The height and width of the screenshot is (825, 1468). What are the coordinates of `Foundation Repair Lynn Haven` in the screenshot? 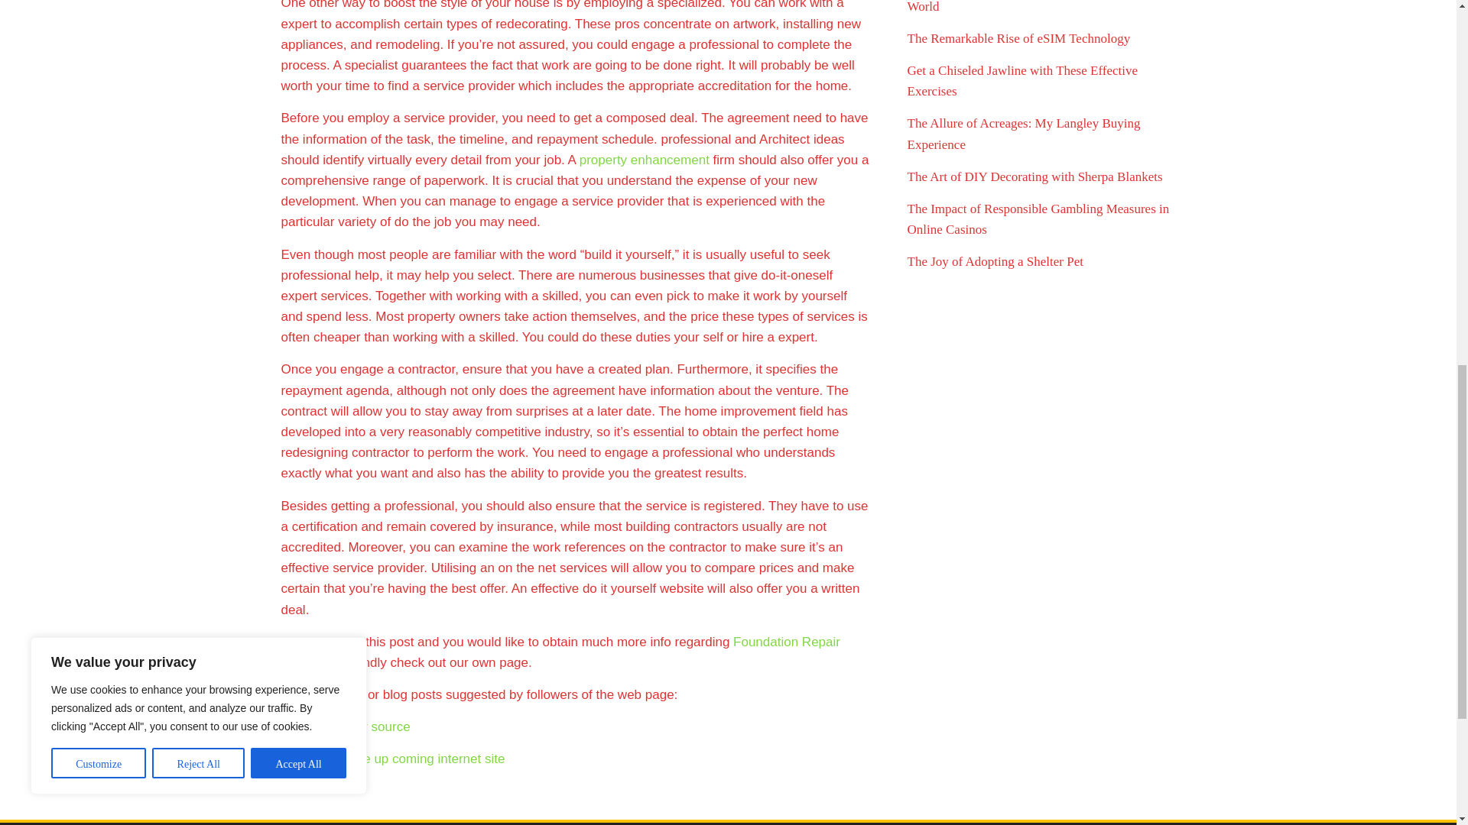 It's located at (560, 652).